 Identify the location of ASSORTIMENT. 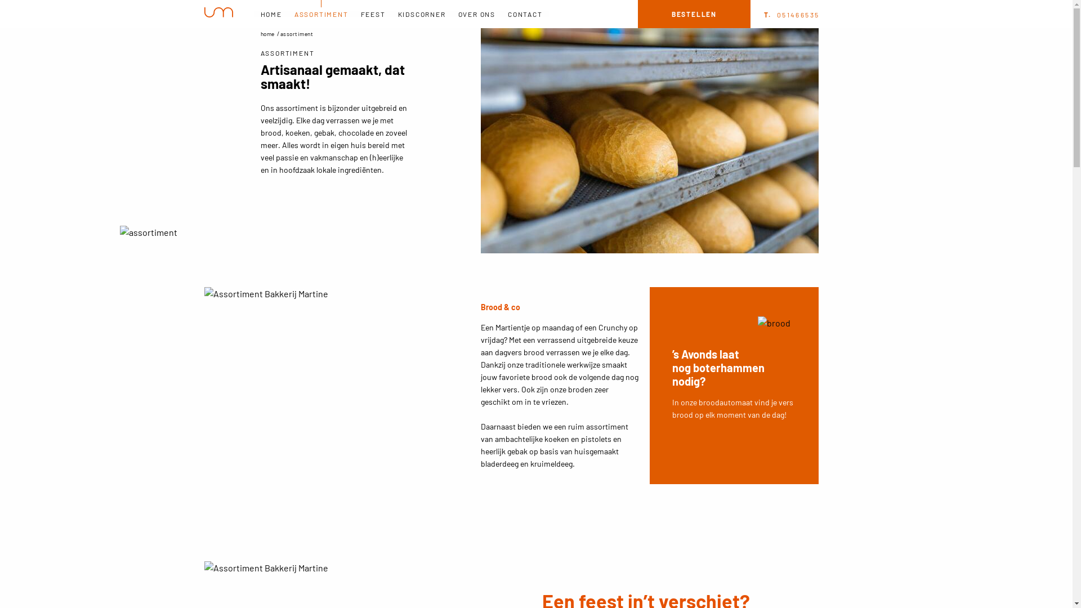
(321, 14).